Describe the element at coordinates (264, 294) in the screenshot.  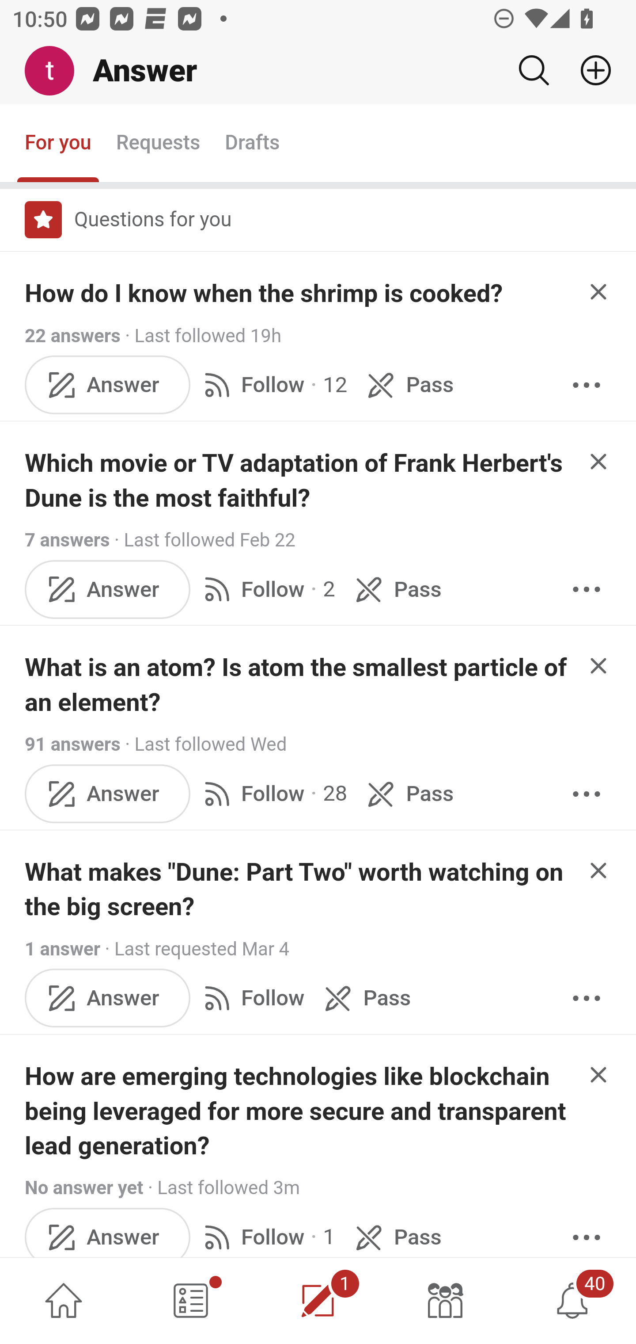
I see `How do I know when the shrimp is cooked?` at that location.